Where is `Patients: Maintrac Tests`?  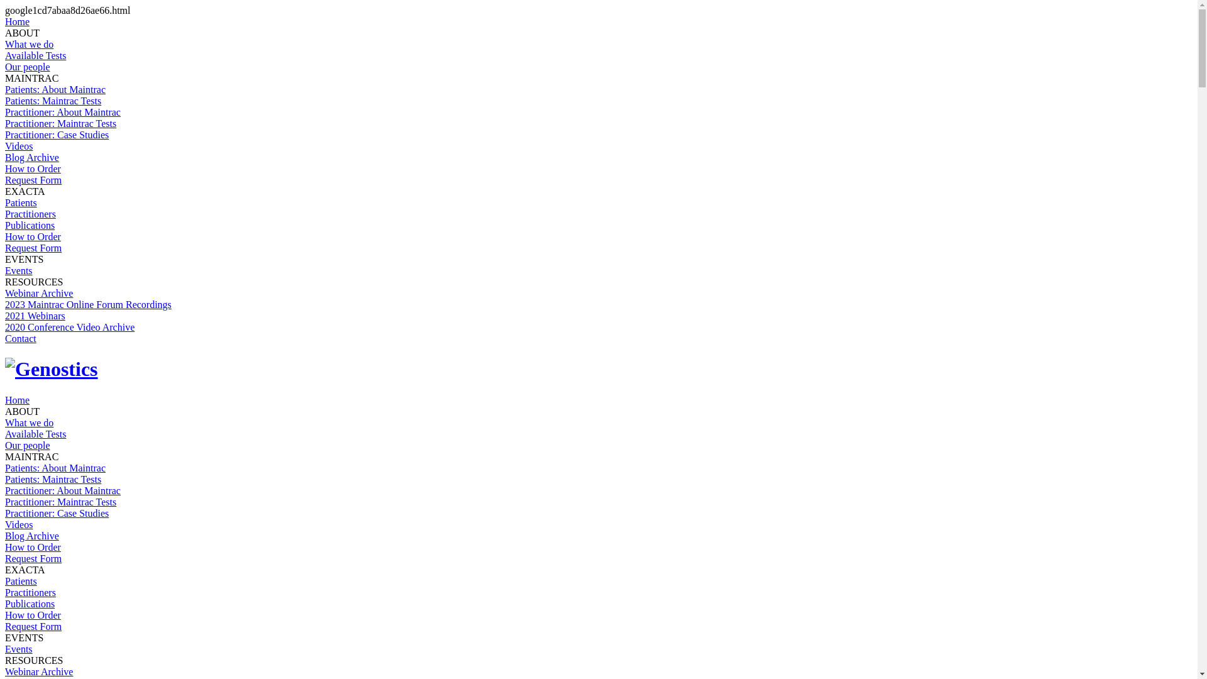 Patients: Maintrac Tests is located at coordinates (53, 101).